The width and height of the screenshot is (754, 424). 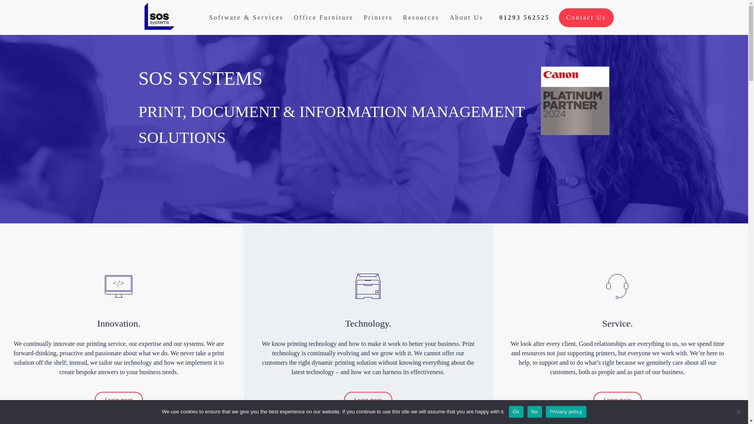 What do you see at coordinates (368, 399) in the screenshot?
I see `Learn more` at bounding box center [368, 399].